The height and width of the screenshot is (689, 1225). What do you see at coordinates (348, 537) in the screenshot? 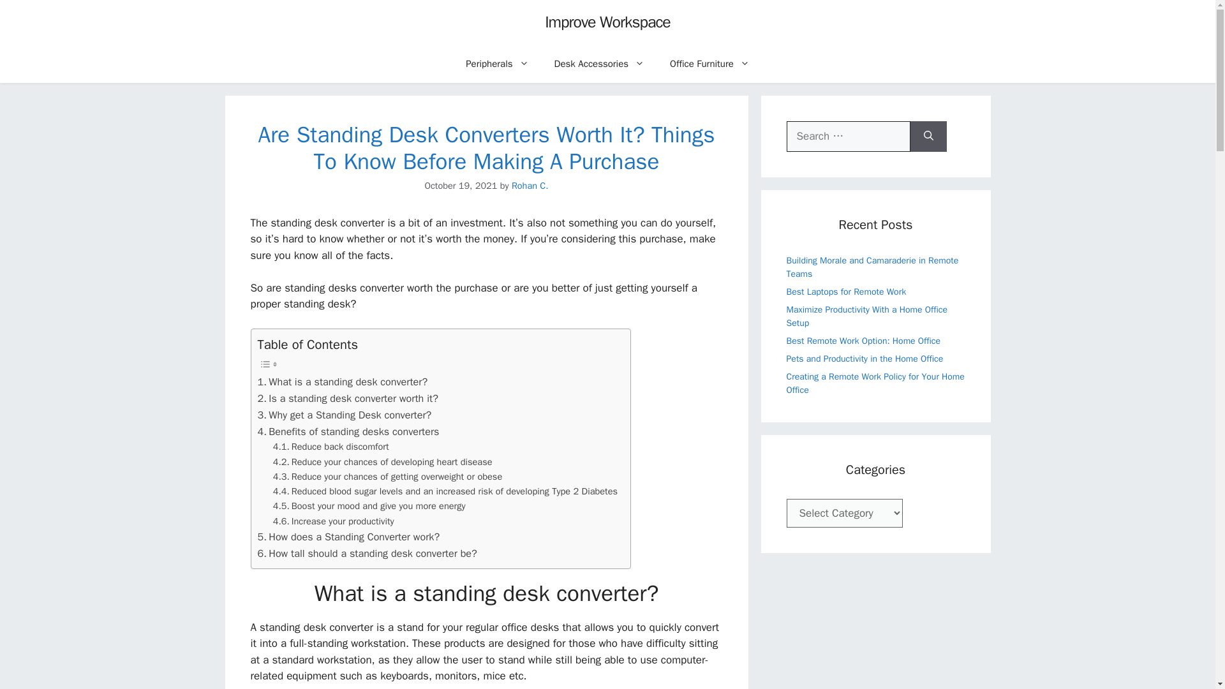
I see `How does a Standing Converter work?` at bounding box center [348, 537].